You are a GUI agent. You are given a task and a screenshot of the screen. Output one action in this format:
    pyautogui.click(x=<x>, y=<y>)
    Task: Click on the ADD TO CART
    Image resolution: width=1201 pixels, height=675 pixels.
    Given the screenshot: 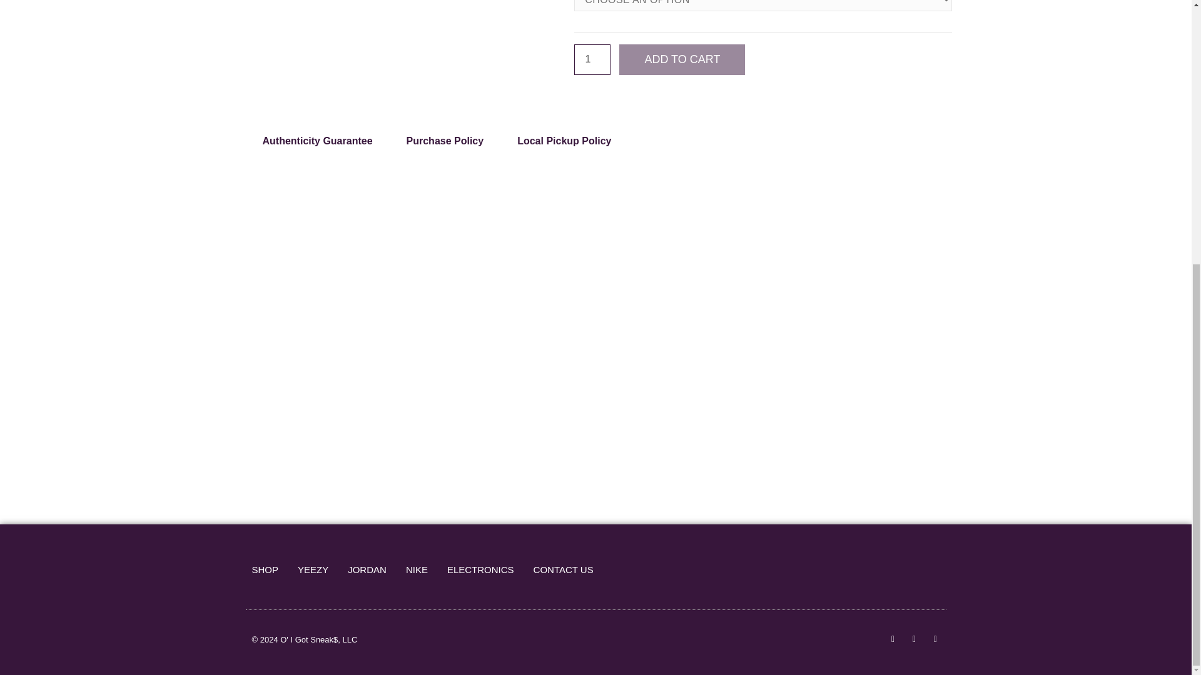 What is the action you would take?
    pyautogui.click(x=684, y=59)
    